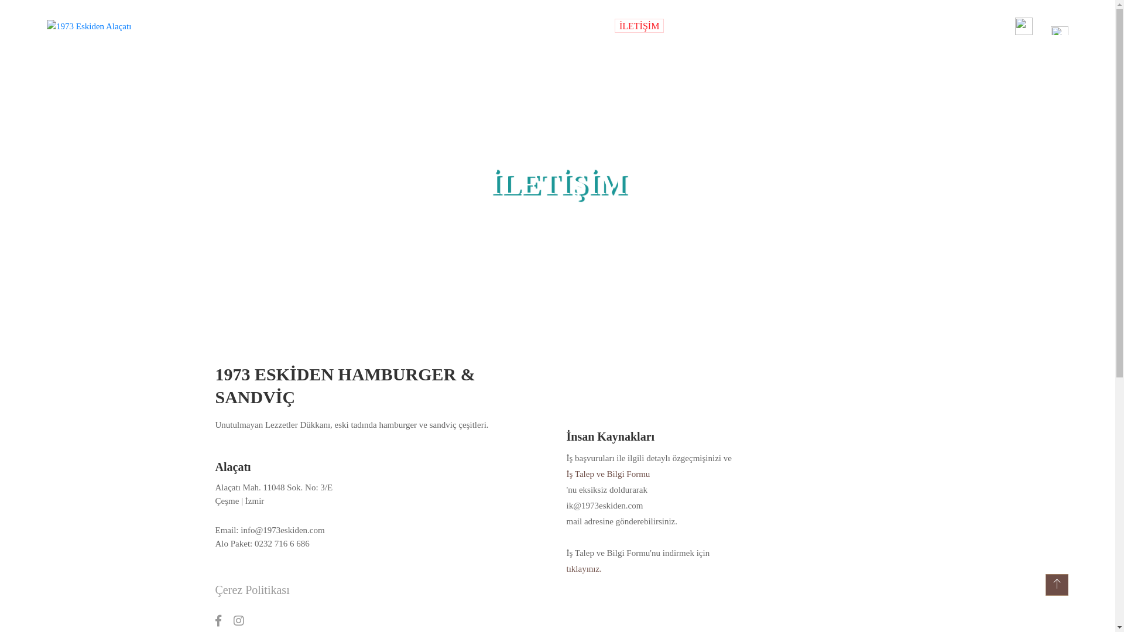 This screenshot has height=632, width=1124. Describe the element at coordinates (734, 506) in the screenshot. I see `ik@1973eskiden.com` at that location.